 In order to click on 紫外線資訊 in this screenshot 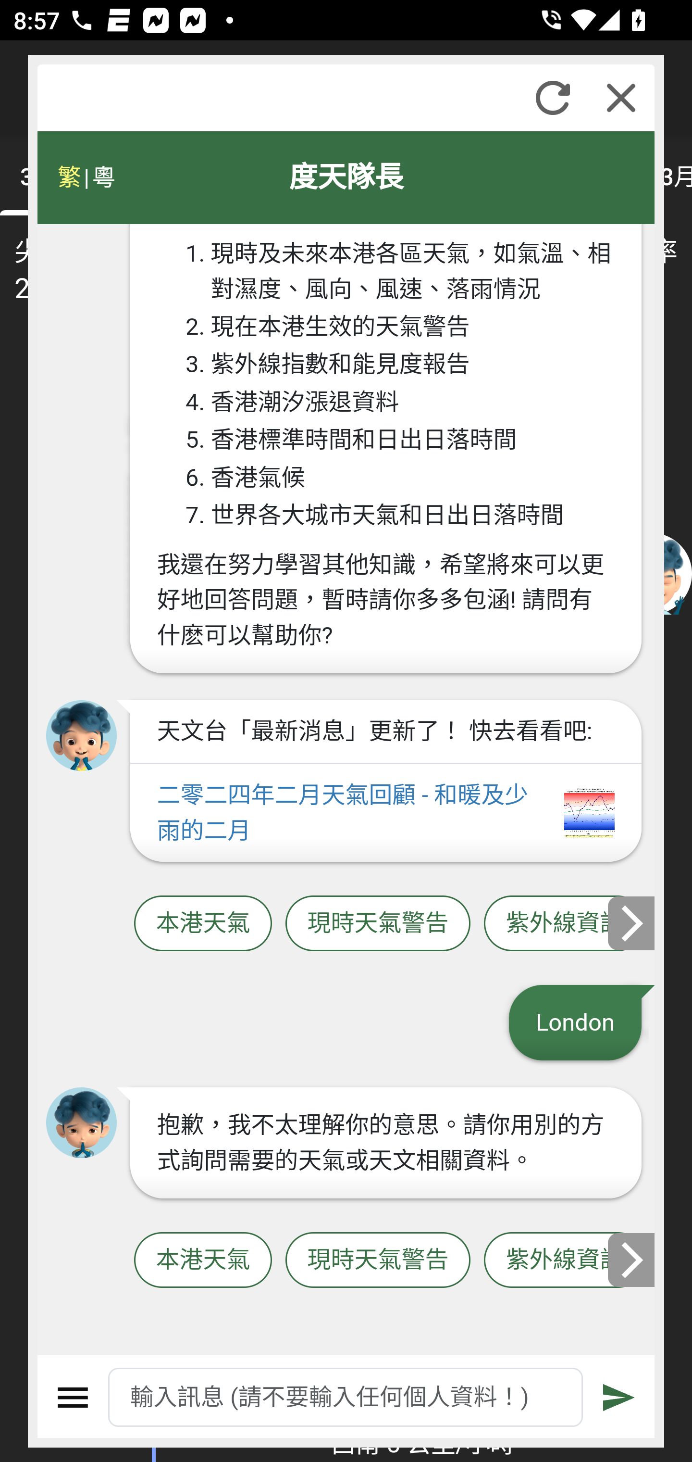, I will do `click(564, 1261)`.